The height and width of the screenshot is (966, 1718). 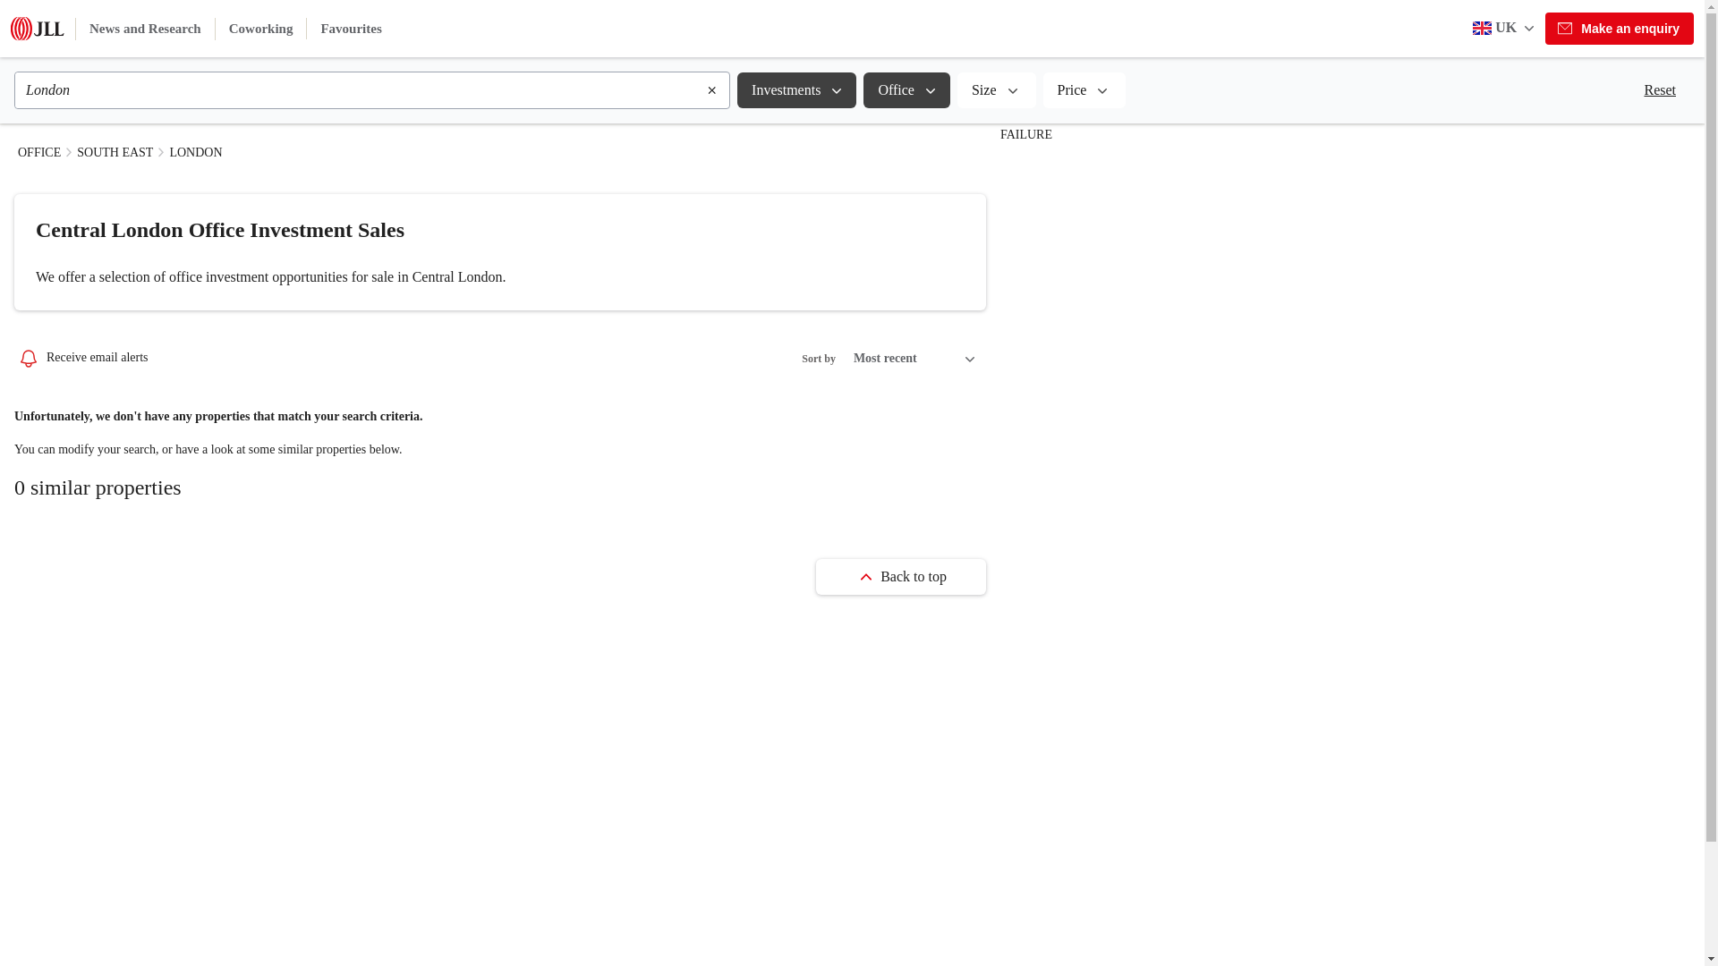 What do you see at coordinates (145, 29) in the screenshot?
I see `News and Research` at bounding box center [145, 29].